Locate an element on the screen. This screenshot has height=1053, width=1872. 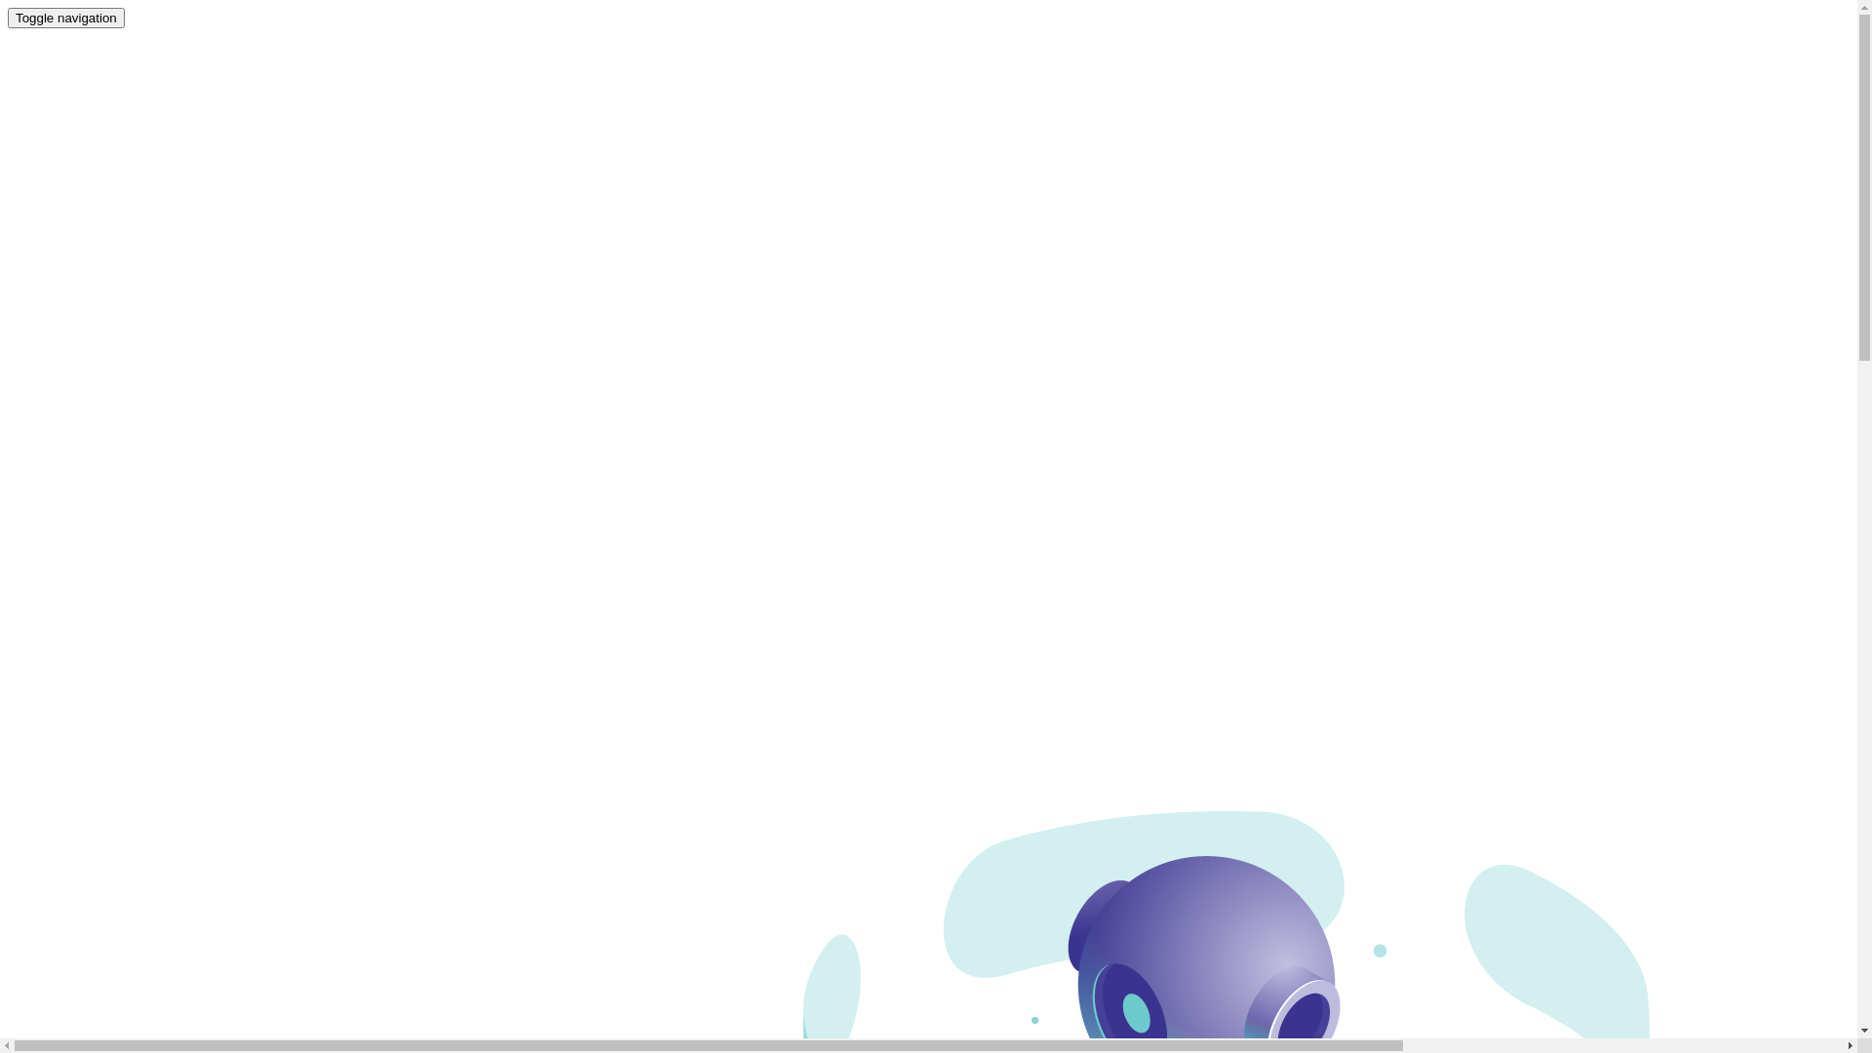
Toggle navigation is located at coordinates (66, 18).